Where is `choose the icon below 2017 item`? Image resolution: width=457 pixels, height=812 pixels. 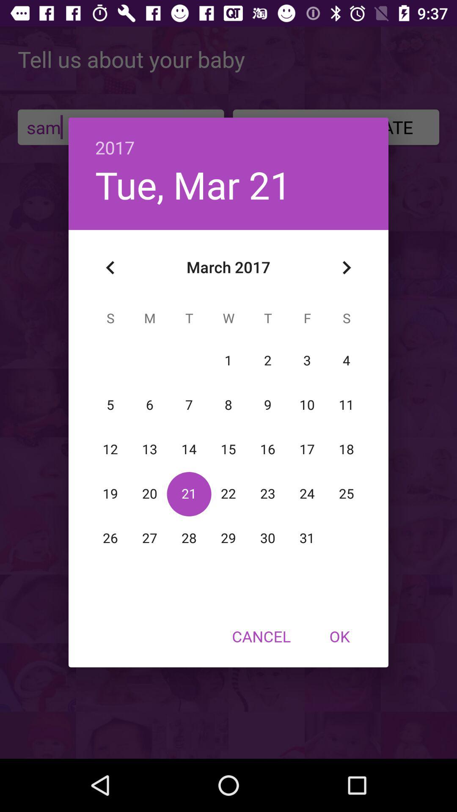 choose the icon below 2017 item is located at coordinates (193, 184).